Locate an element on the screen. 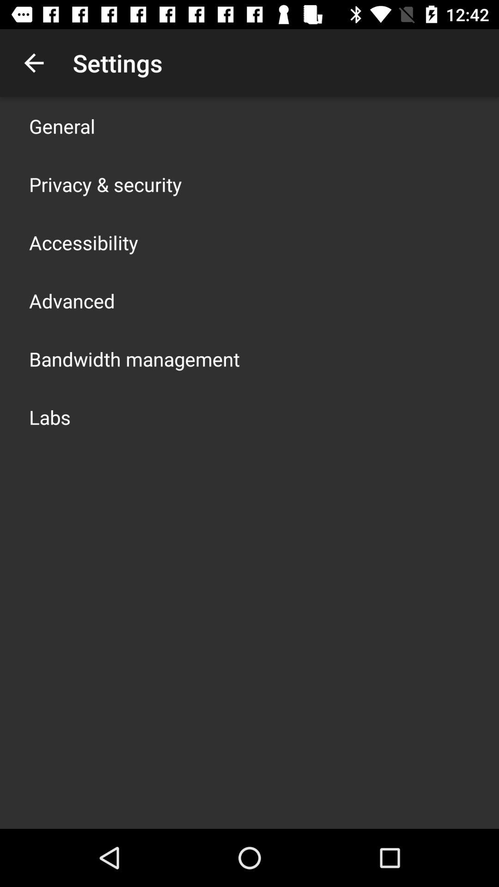 This screenshot has width=499, height=887. choose the item next to the settings is located at coordinates (34, 63).